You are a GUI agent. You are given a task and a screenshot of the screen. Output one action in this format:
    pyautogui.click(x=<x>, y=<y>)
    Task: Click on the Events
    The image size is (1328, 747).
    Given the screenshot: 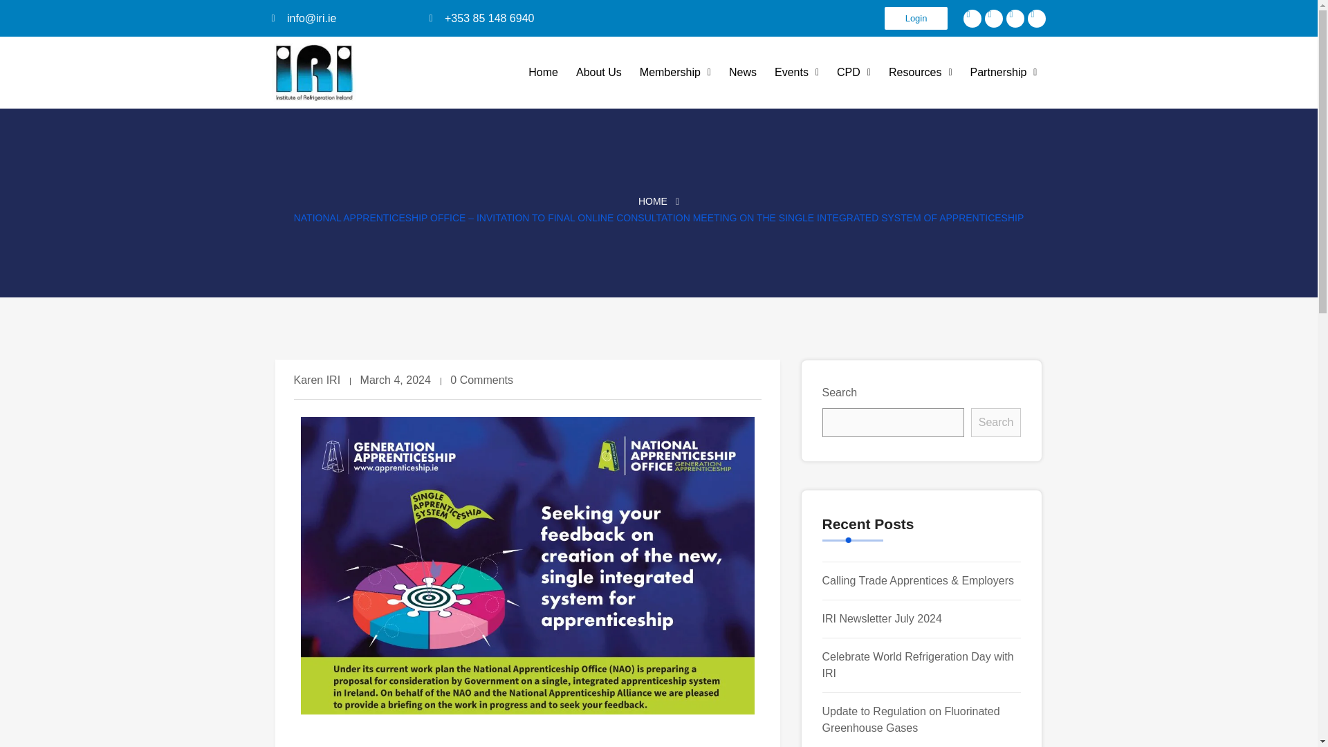 What is the action you would take?
    pyautogui.click(x=797, y=72)
    